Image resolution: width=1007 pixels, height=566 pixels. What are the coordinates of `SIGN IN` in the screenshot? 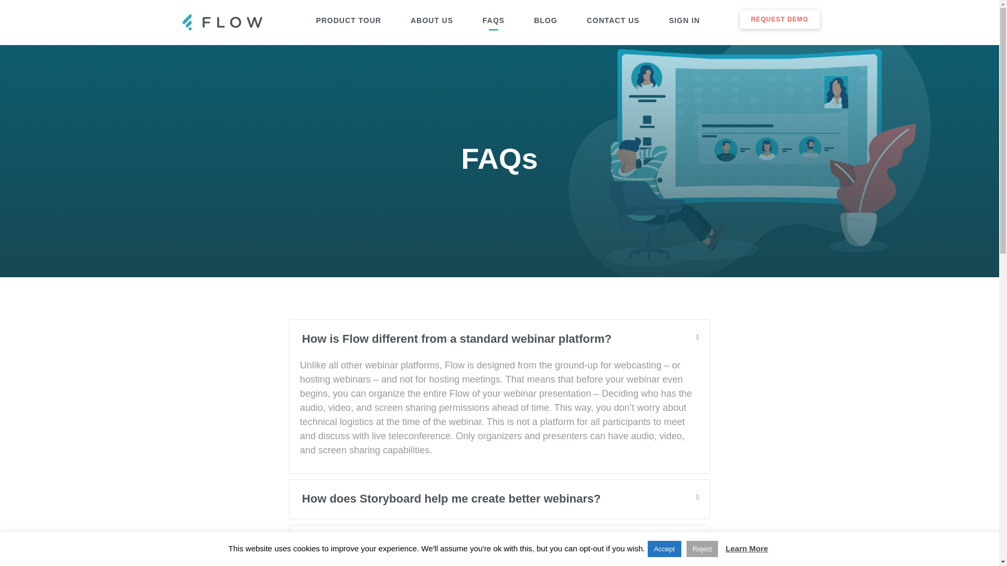 It's located at (684, 20).